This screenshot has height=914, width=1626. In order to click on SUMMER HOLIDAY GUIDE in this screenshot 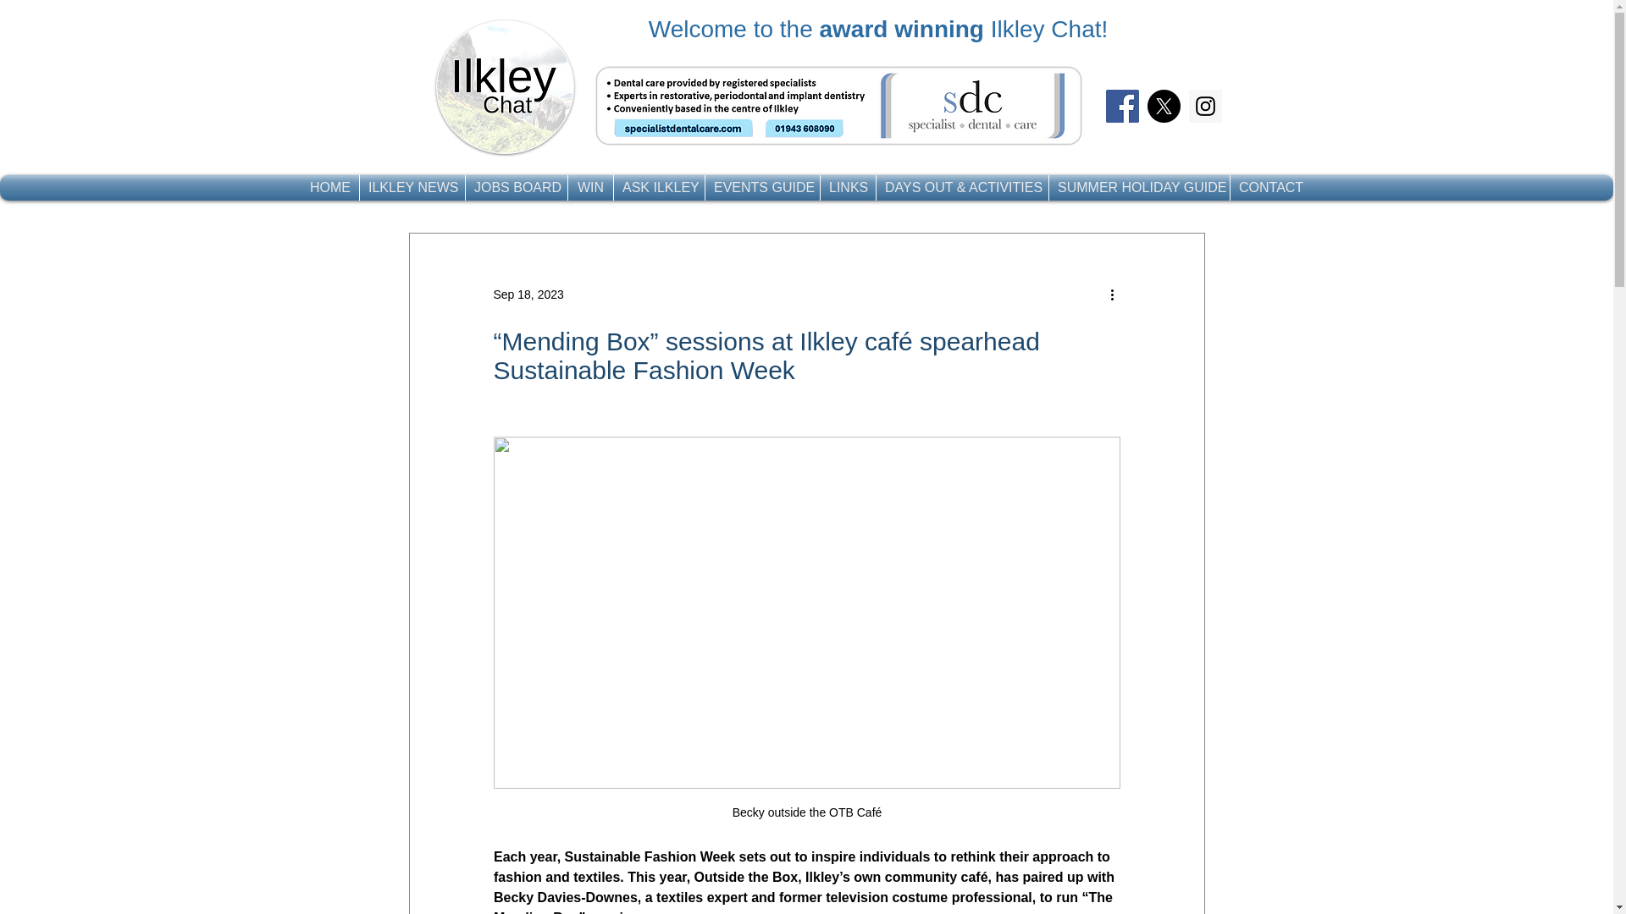, I will do `click(1138, 188)`.